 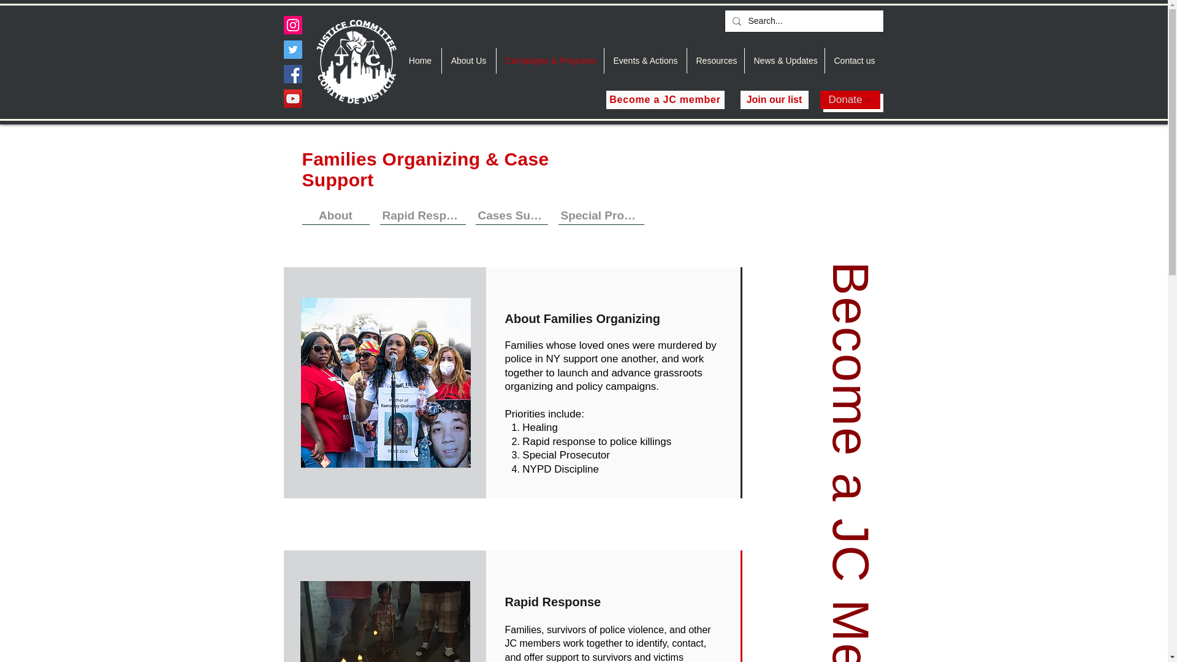 I want to click on Donate, so click(x=850, y=99).